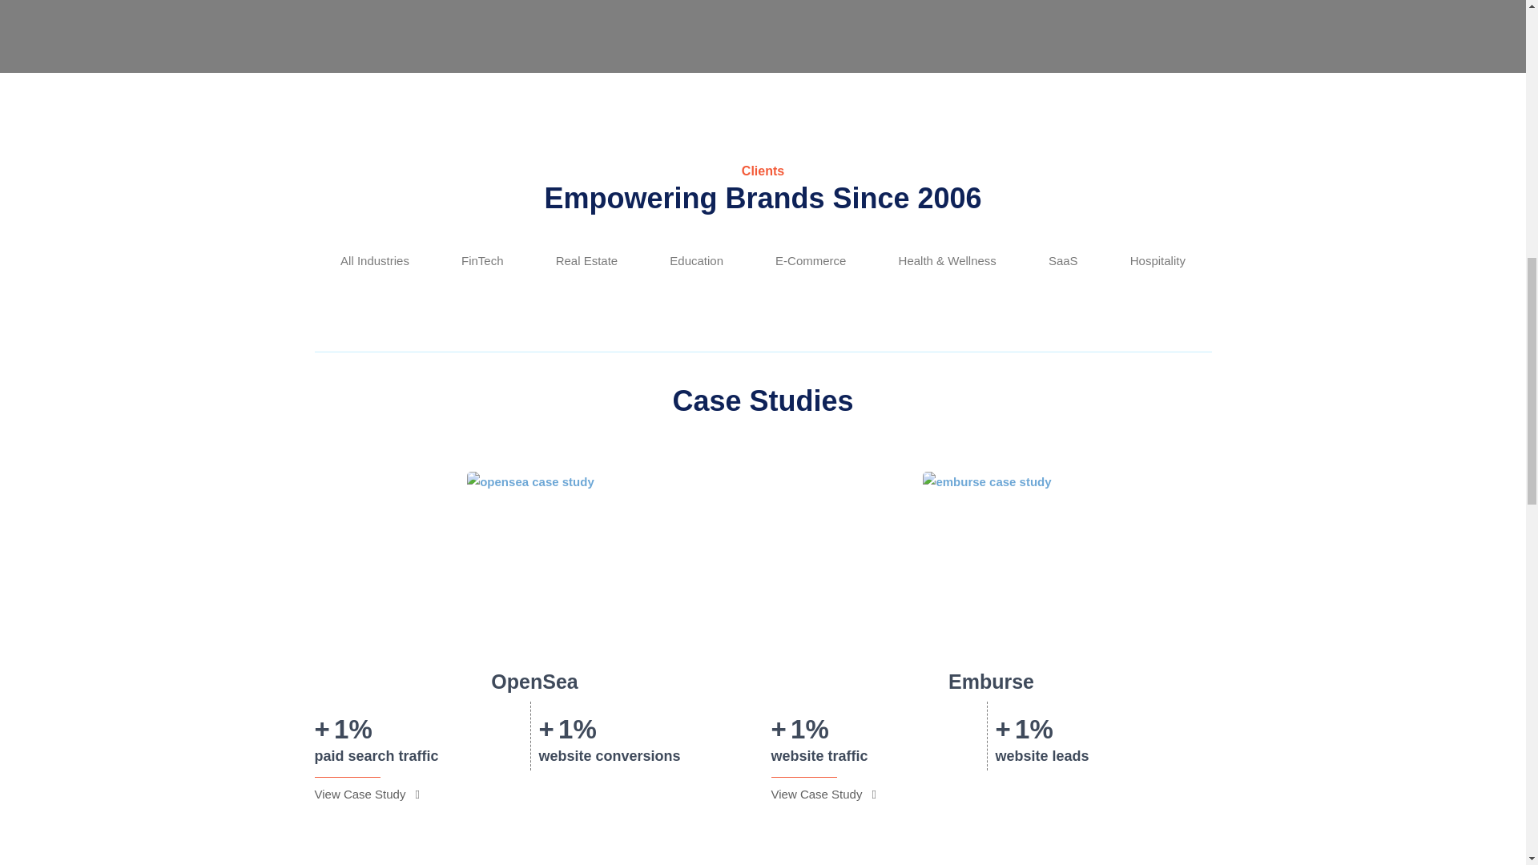  Describe the element at coordinates (533, 682) in the screenshot. I see `OpenSea` at that location.